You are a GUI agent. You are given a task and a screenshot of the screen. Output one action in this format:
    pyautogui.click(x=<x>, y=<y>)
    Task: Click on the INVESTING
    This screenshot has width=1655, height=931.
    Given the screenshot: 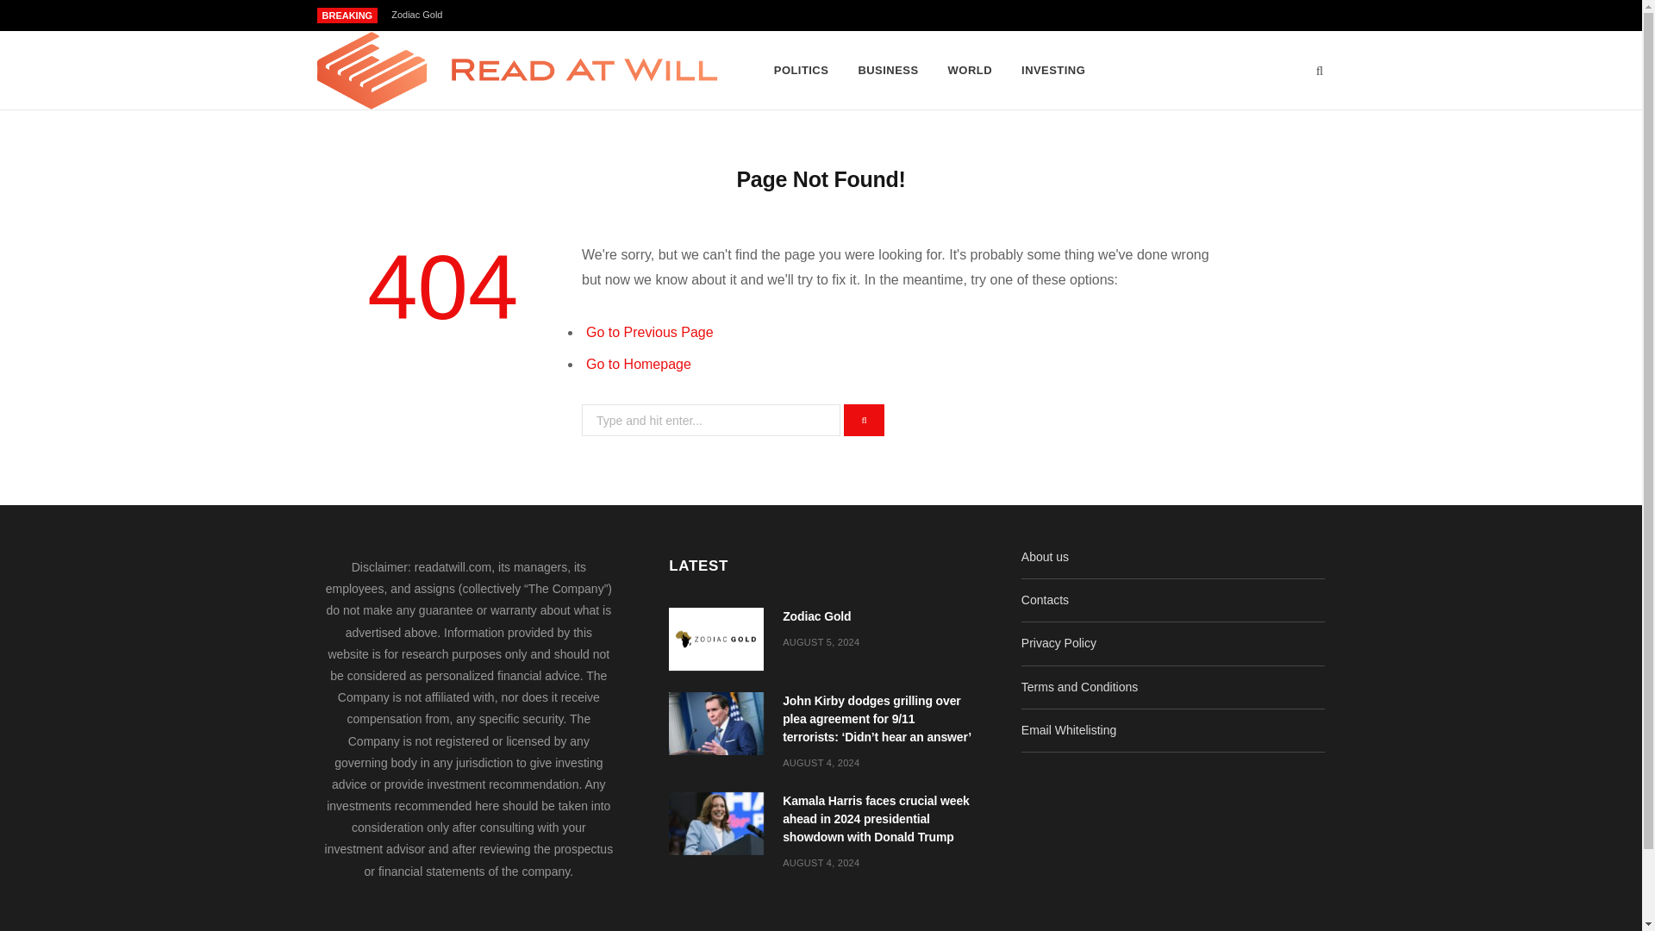 What is the action you would take?
    pyautogui.click(x=1053, y=71)
    